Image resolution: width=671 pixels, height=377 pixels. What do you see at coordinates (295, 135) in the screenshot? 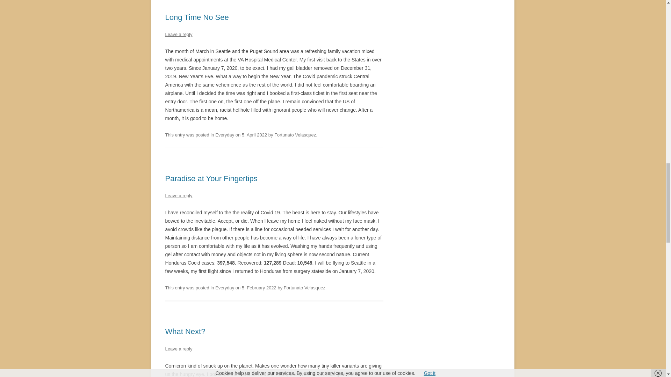
I see `Fortunato Velasquez` at bounding box center [295, 135].